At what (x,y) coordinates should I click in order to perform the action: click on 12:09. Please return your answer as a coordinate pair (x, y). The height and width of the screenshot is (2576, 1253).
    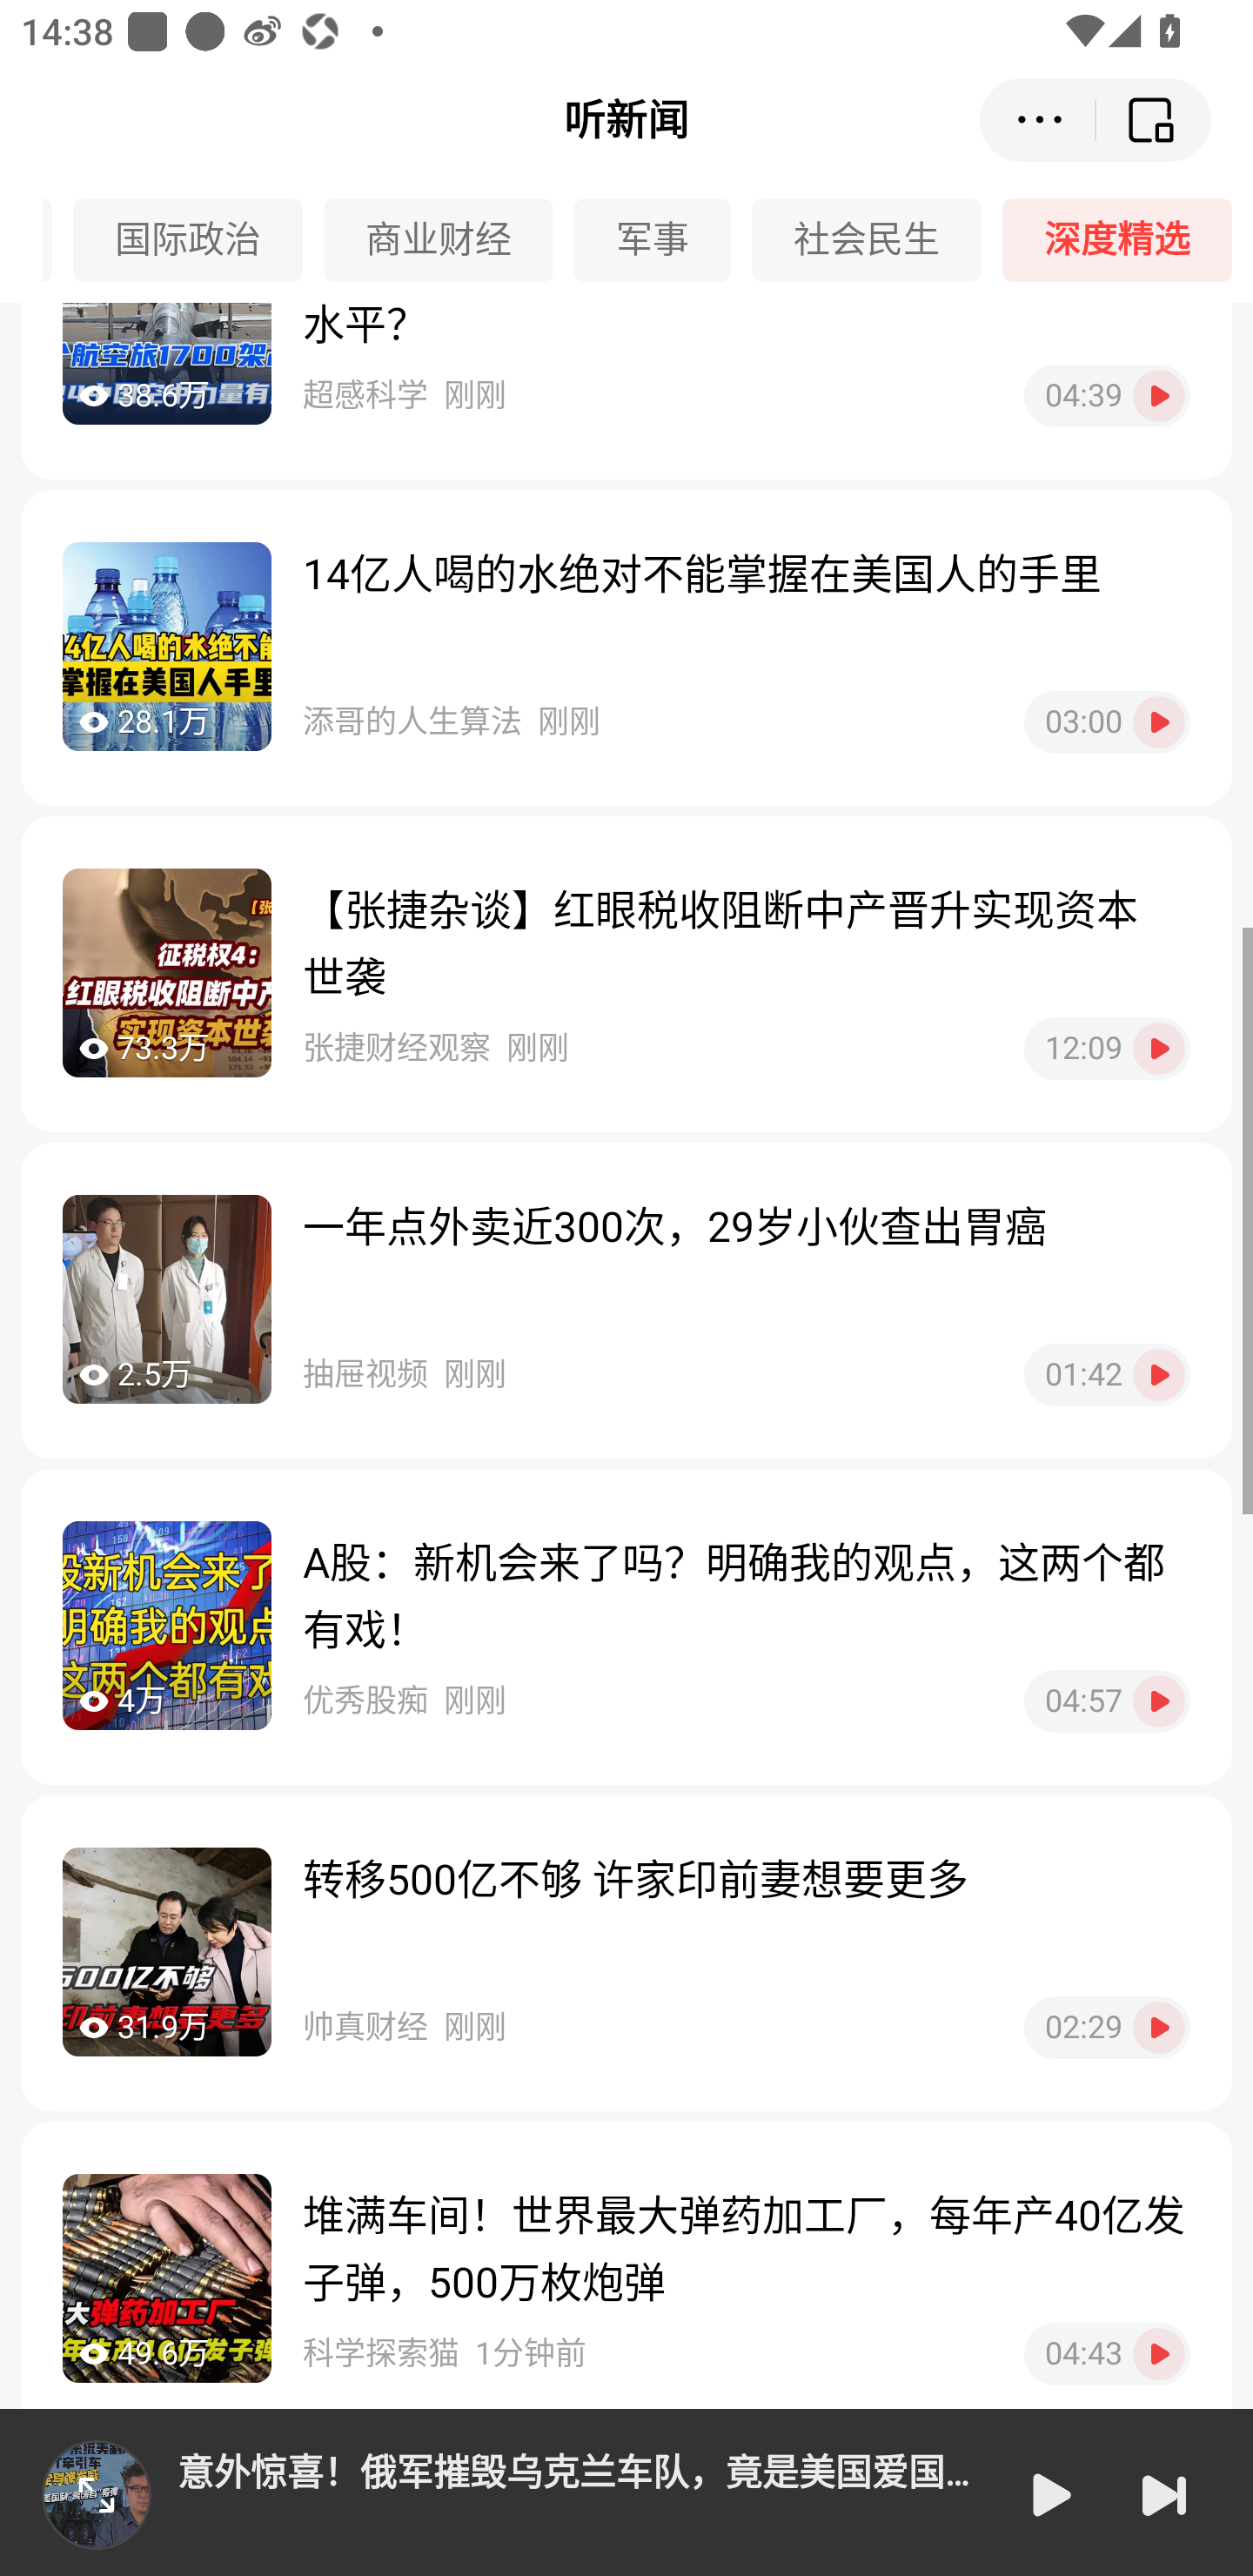
    Looking at the image, I should click on (1107, 1048).